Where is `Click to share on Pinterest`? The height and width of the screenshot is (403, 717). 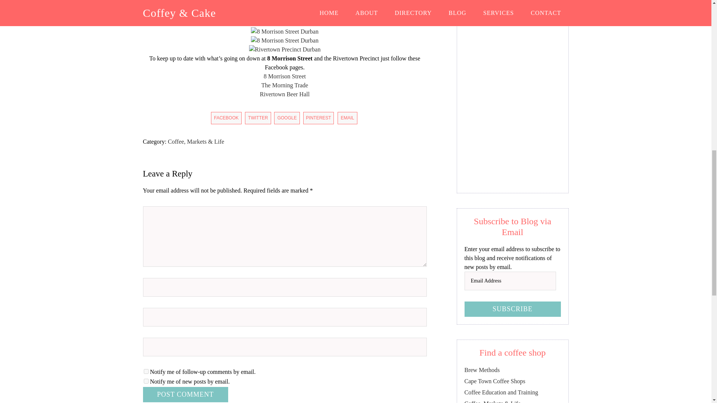 Click to share on Pinterest is located at coordinates (319, 118).